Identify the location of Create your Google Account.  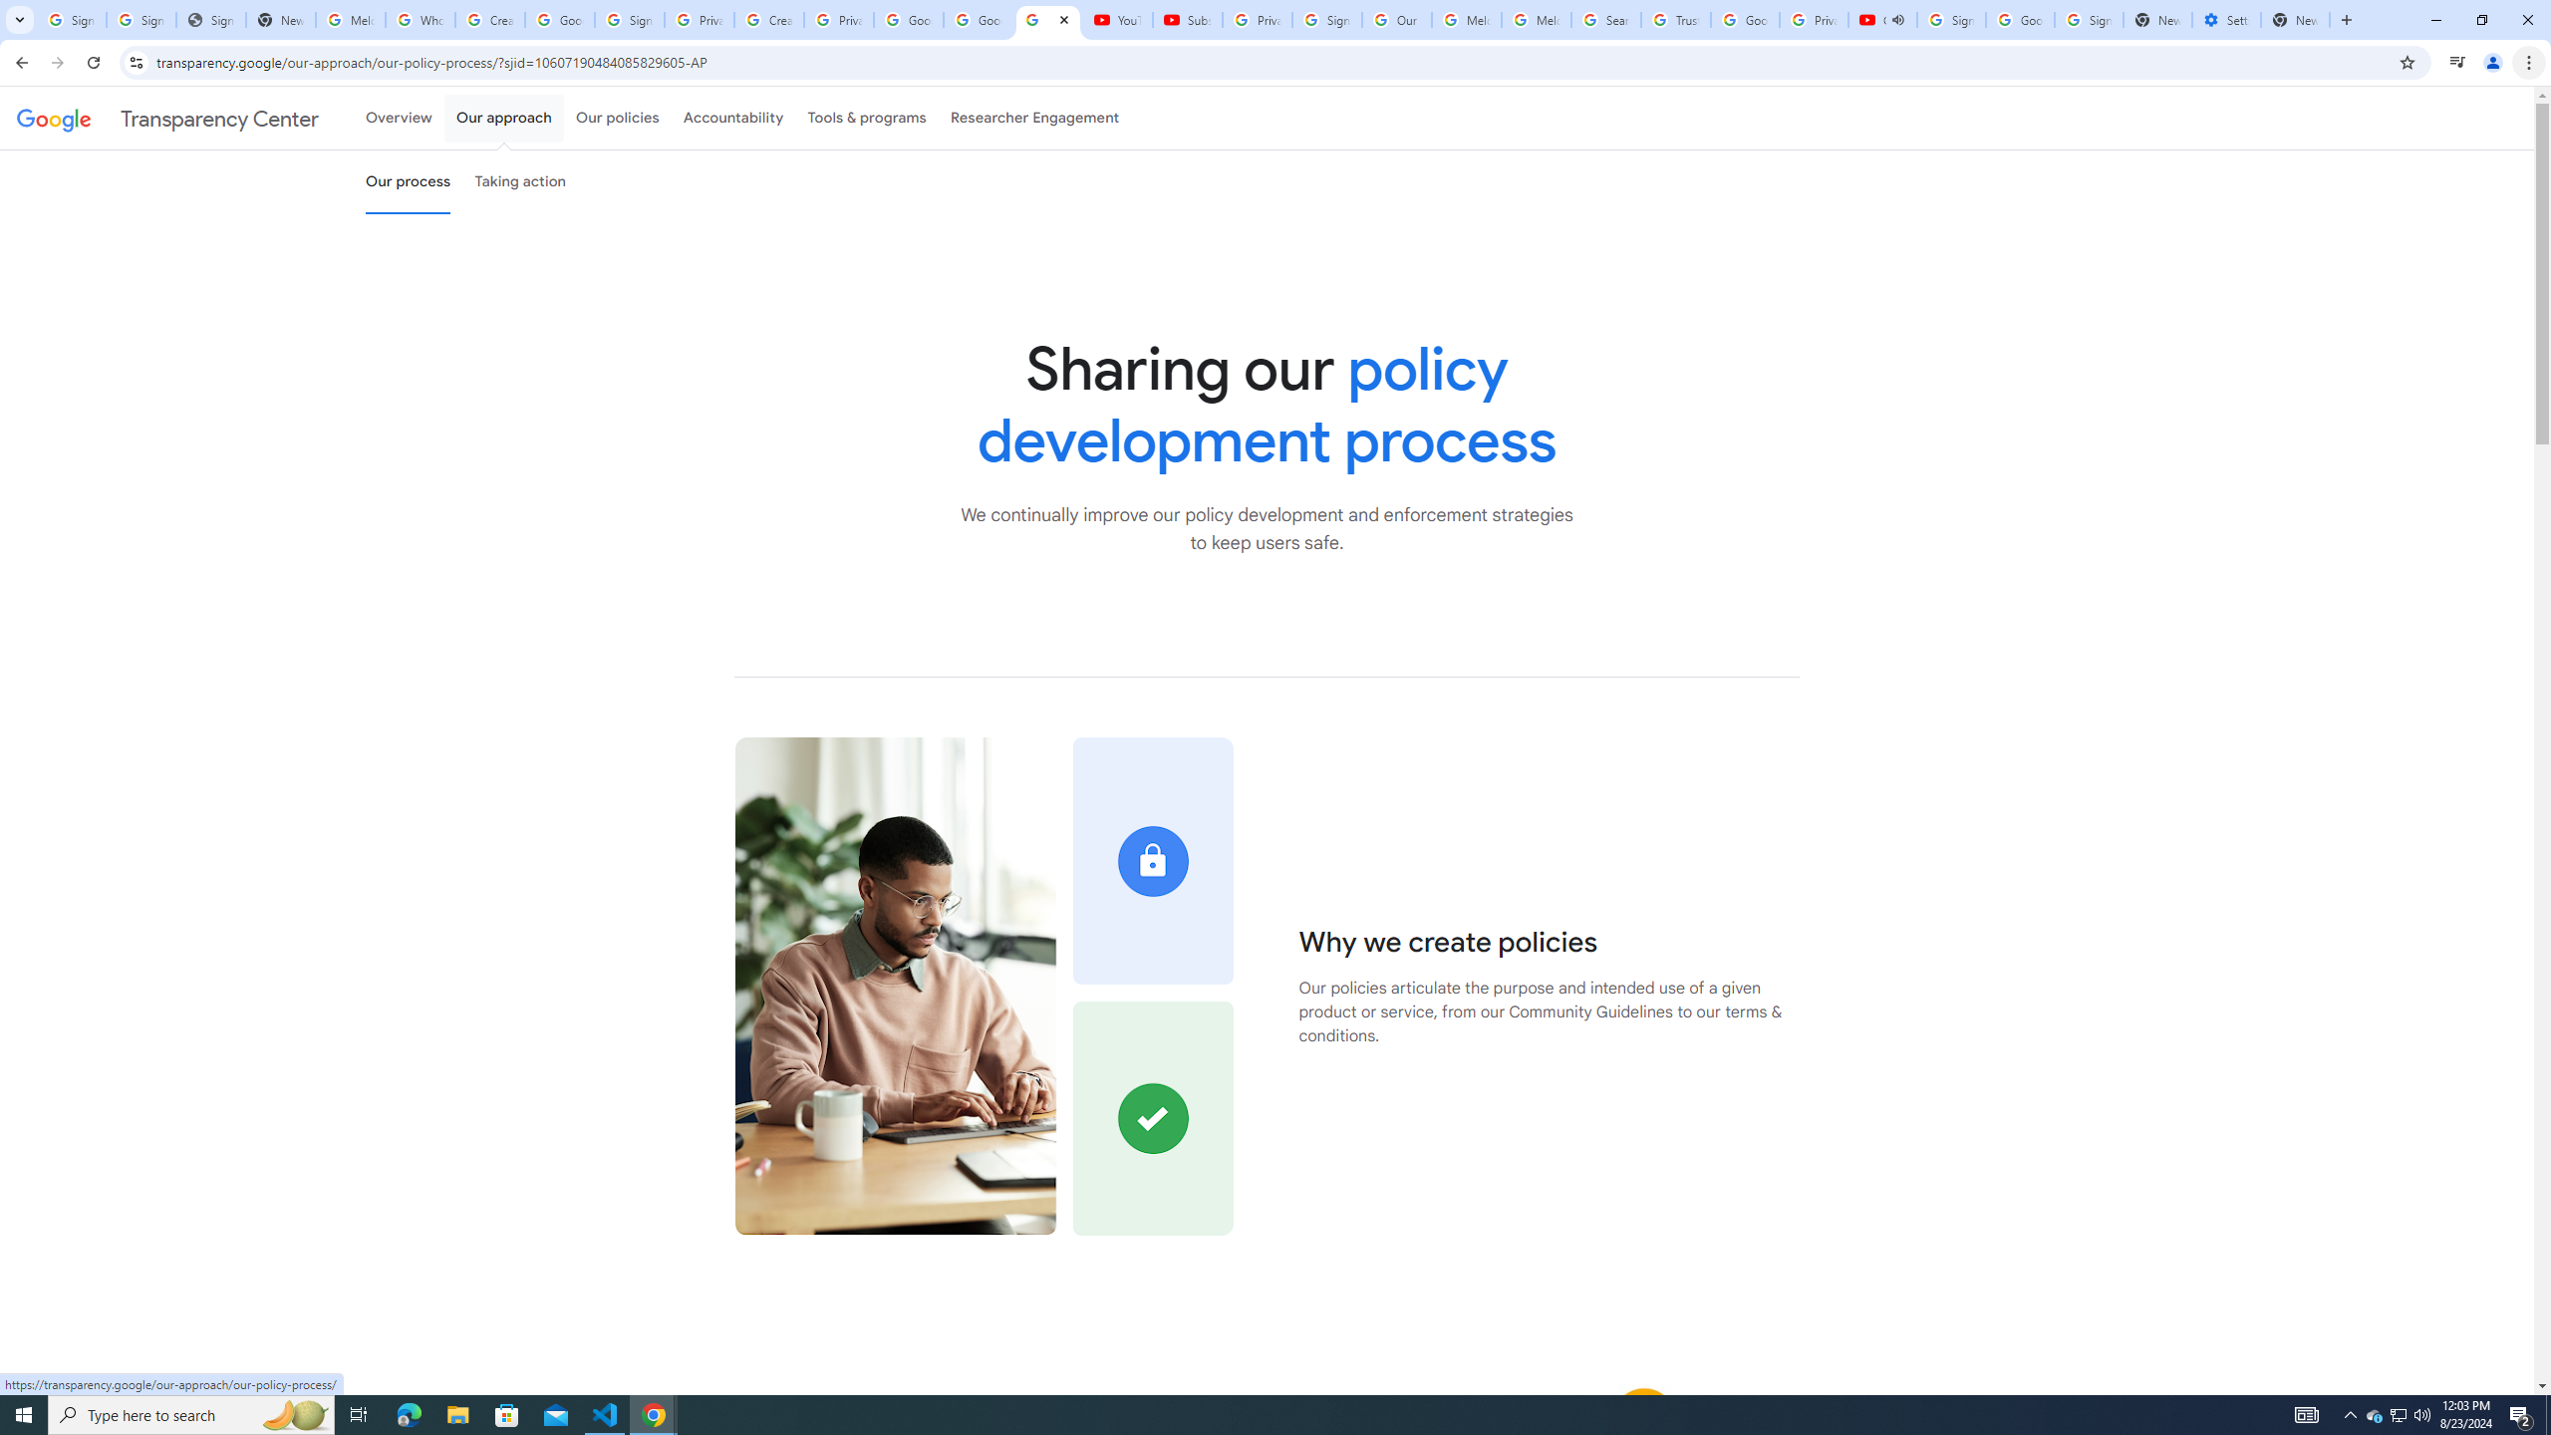
(490, 20).